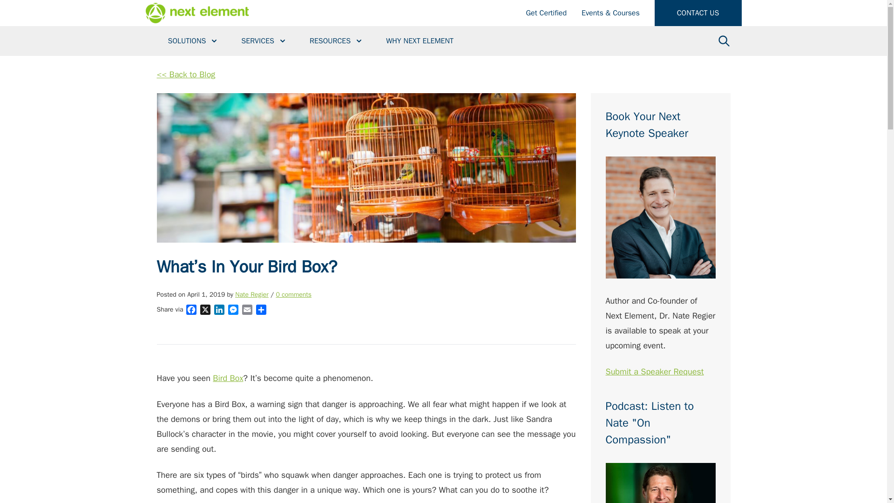 Image resolution: width=894 pixels, height=503 pixels. What do you see at coordinates (660, 217) in the screenshot?
I see `Submit a Speaker Request` at bounding box center [660, 217].